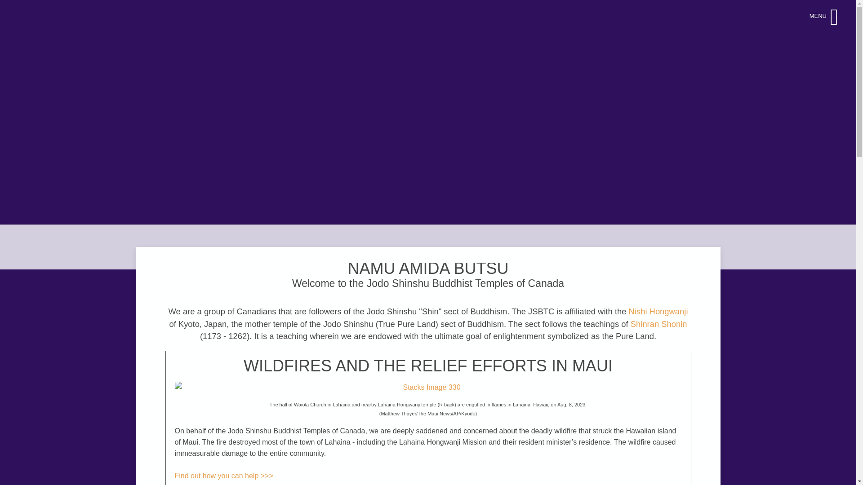 The height and width of the screenshot is (485, 863). I want to click on Nishi Hongwanji, so click(658, 312).